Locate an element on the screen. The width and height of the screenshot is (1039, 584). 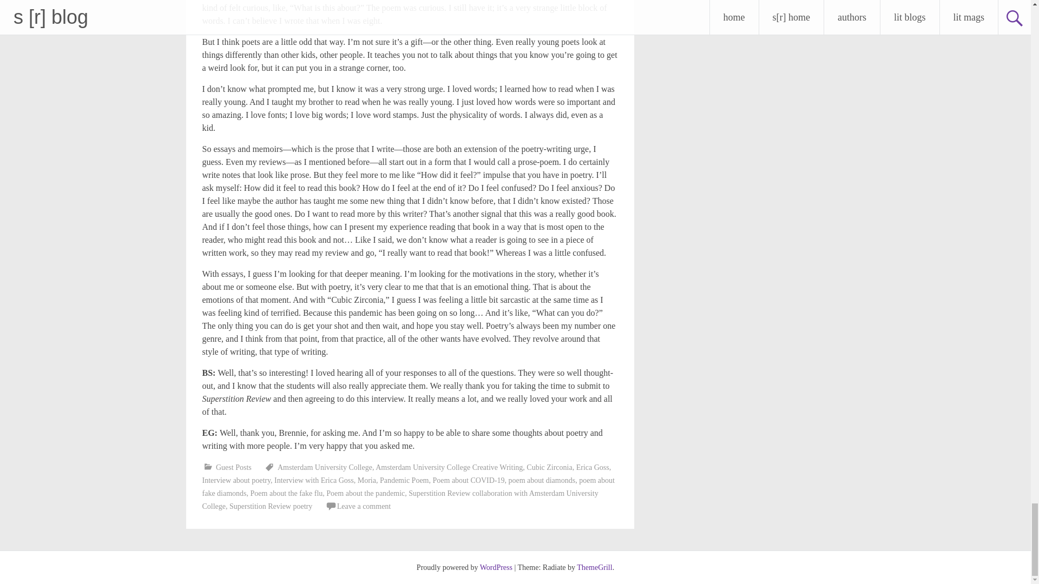
poem about fake diamonds is located at coordinates (409, 487).